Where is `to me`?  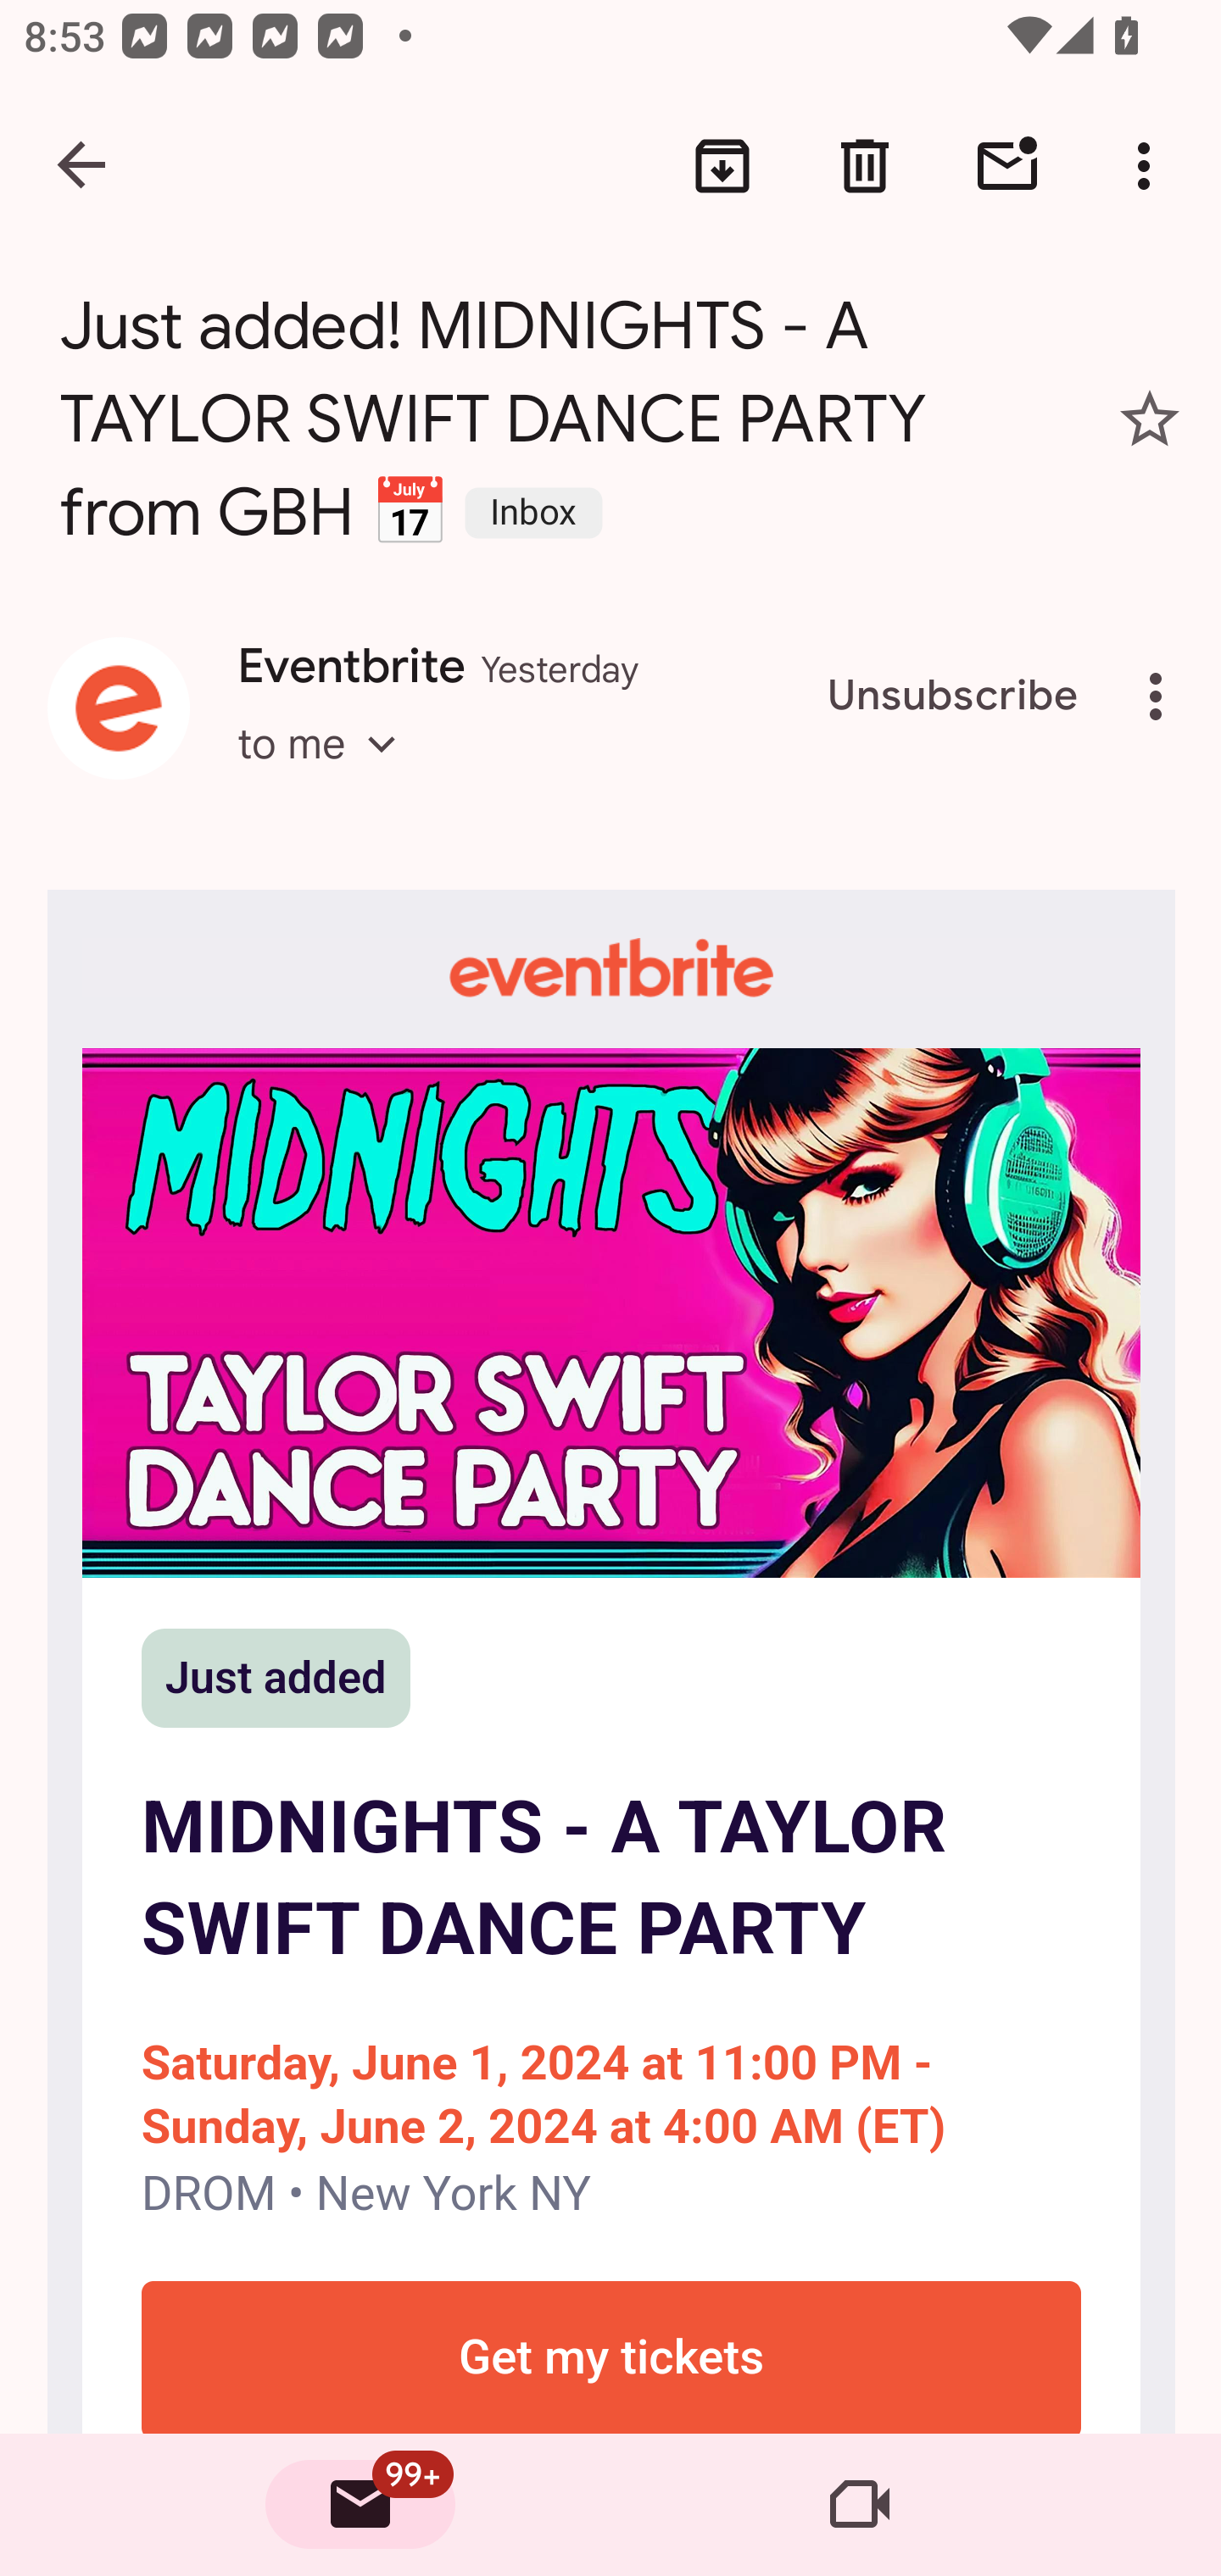 to me is located at coordinates (327, 774).